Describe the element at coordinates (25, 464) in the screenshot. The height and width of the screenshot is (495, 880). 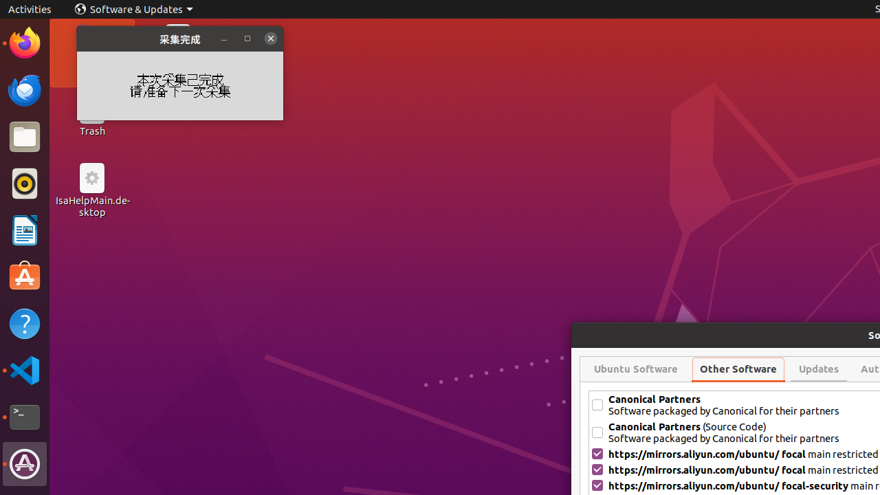
I see `Software & Updates` at that location.